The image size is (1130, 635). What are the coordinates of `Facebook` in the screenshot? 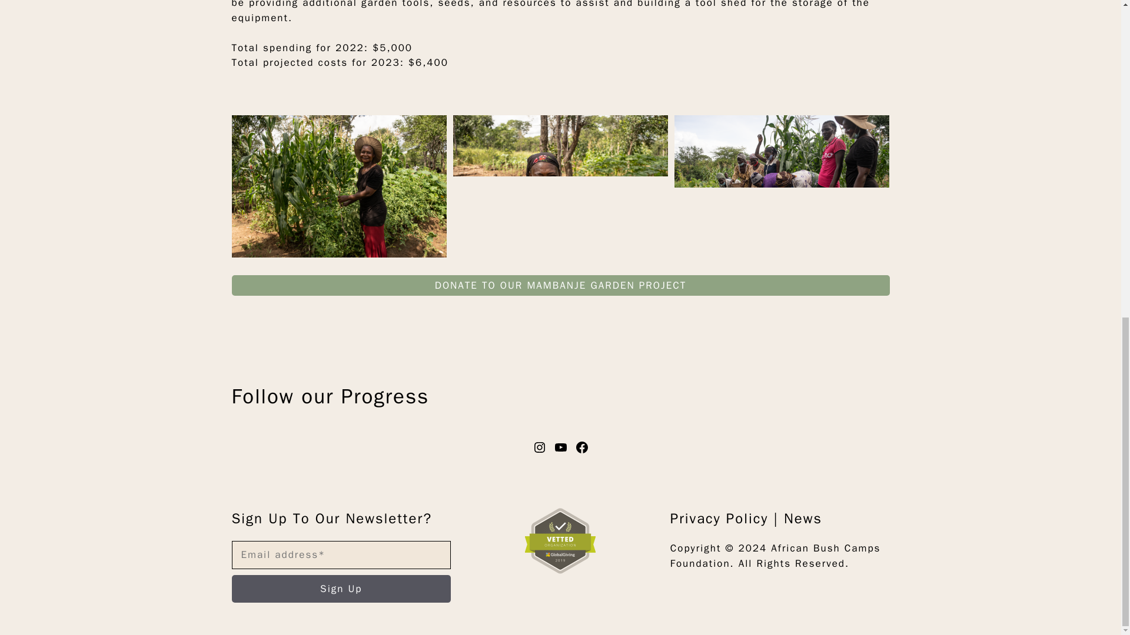 It's located at (581, 447).